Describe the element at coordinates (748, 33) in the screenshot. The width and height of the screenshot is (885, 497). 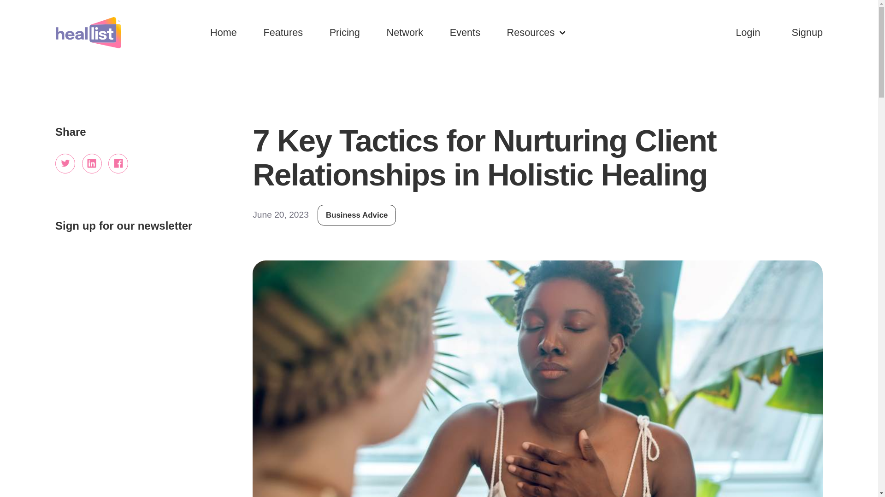
I see `Login` at that location.